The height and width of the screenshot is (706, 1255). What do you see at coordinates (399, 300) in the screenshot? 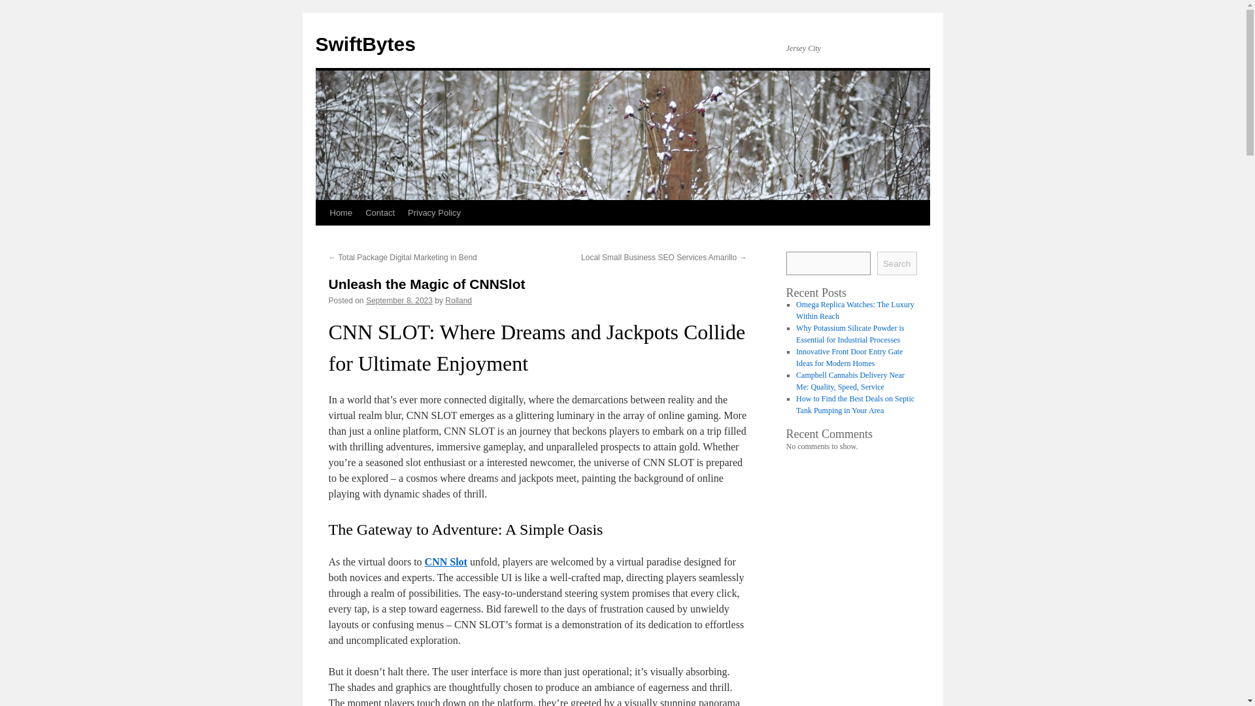
I see `7:46 pm` at bounding box center [399, 300].